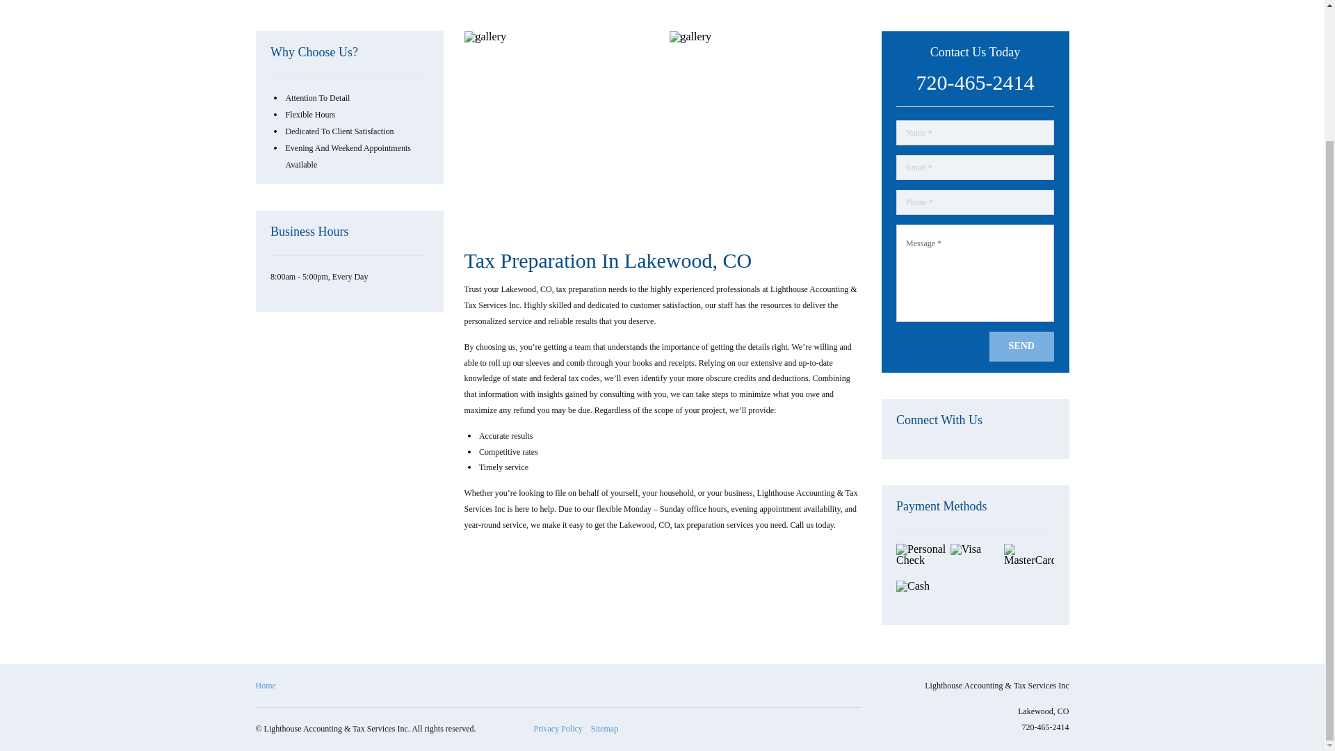 Image resolution: width=1335 pixels, height=751 pixels. I want to click on Home, so click(266, 686).